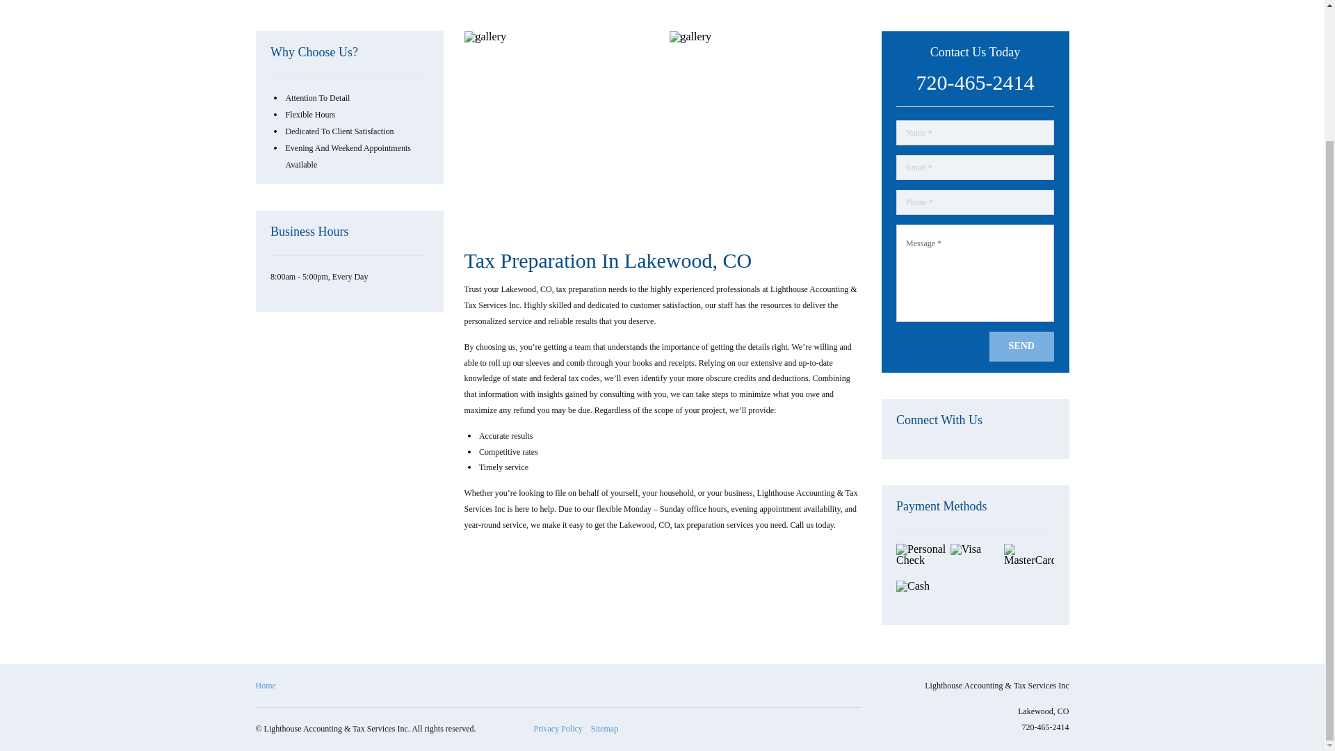 Image resolution: width=1335 pixels, height=751 pixels. I want to click on Home, so click(266, 686).